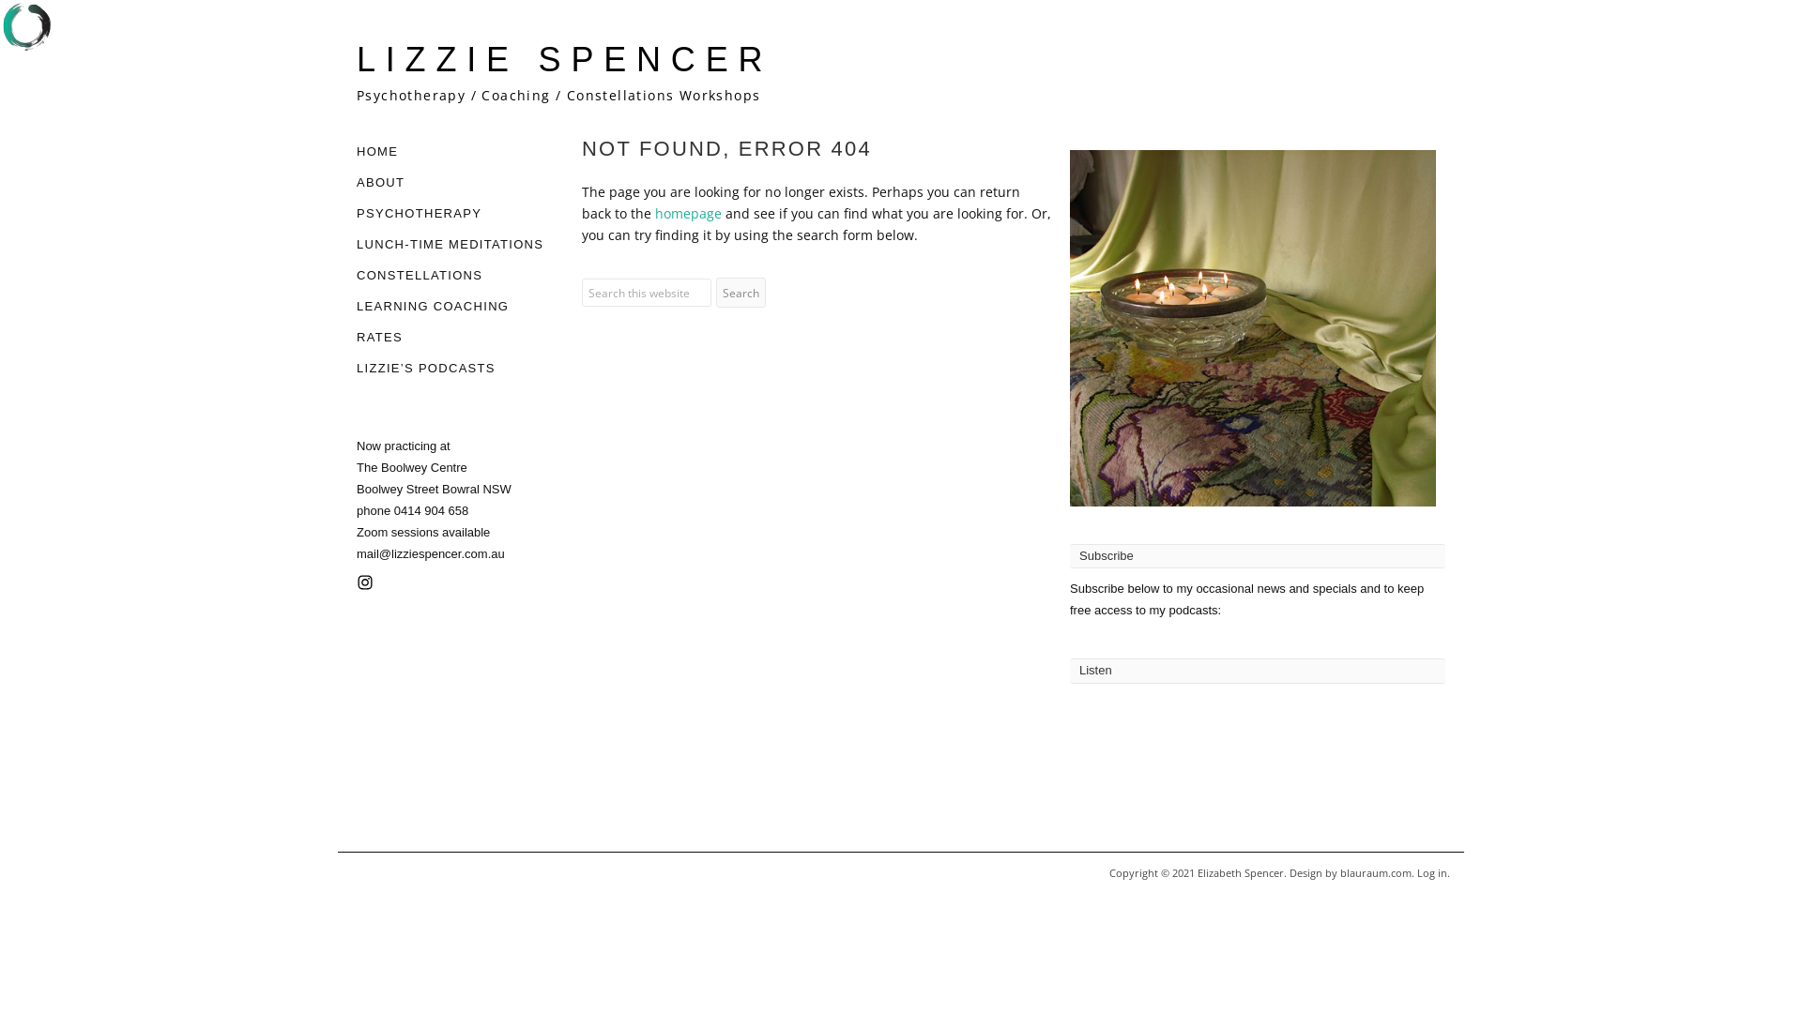 The image size is (1802, 1013). Describe the element at coordinates (377, 152) in the screenshot. I see `HOME` at that location.